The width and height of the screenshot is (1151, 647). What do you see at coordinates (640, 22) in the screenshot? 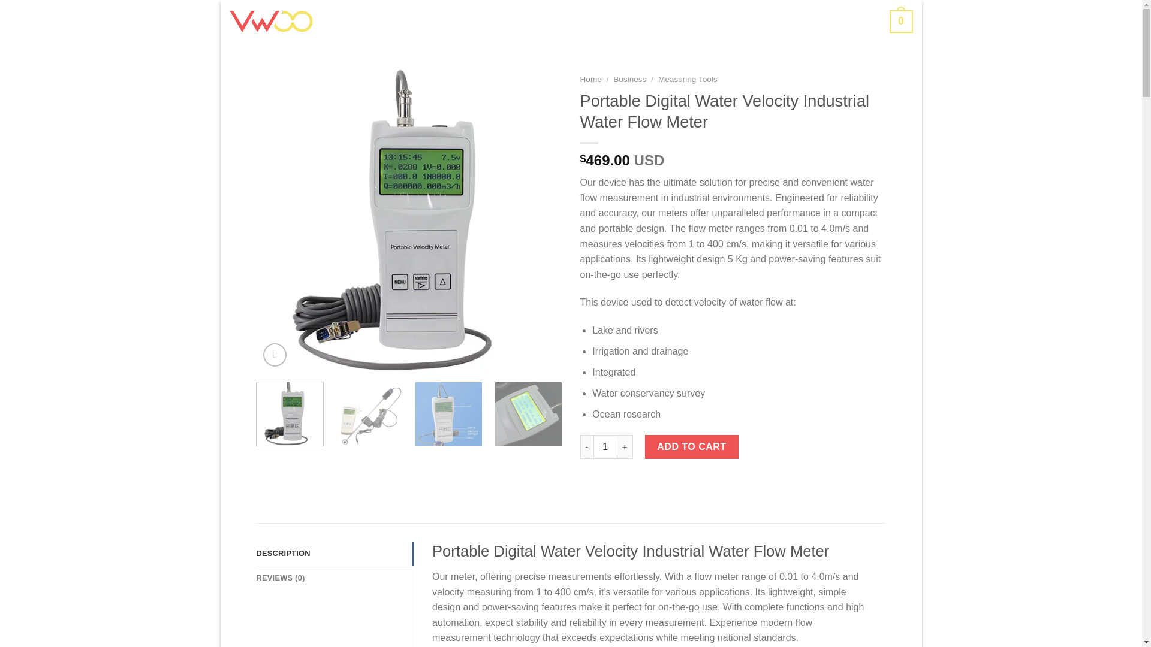
I see `HEALTH` at bounding box center [640, 22].